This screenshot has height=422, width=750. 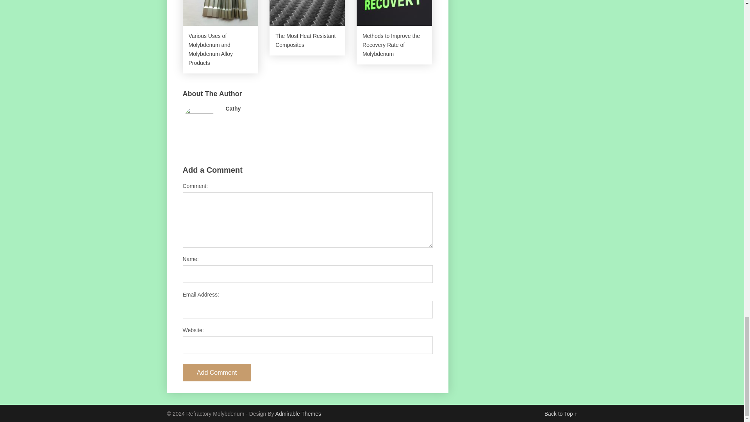 I want to click on The Most Heat Resistant Composites, so click(x=307, y=28).